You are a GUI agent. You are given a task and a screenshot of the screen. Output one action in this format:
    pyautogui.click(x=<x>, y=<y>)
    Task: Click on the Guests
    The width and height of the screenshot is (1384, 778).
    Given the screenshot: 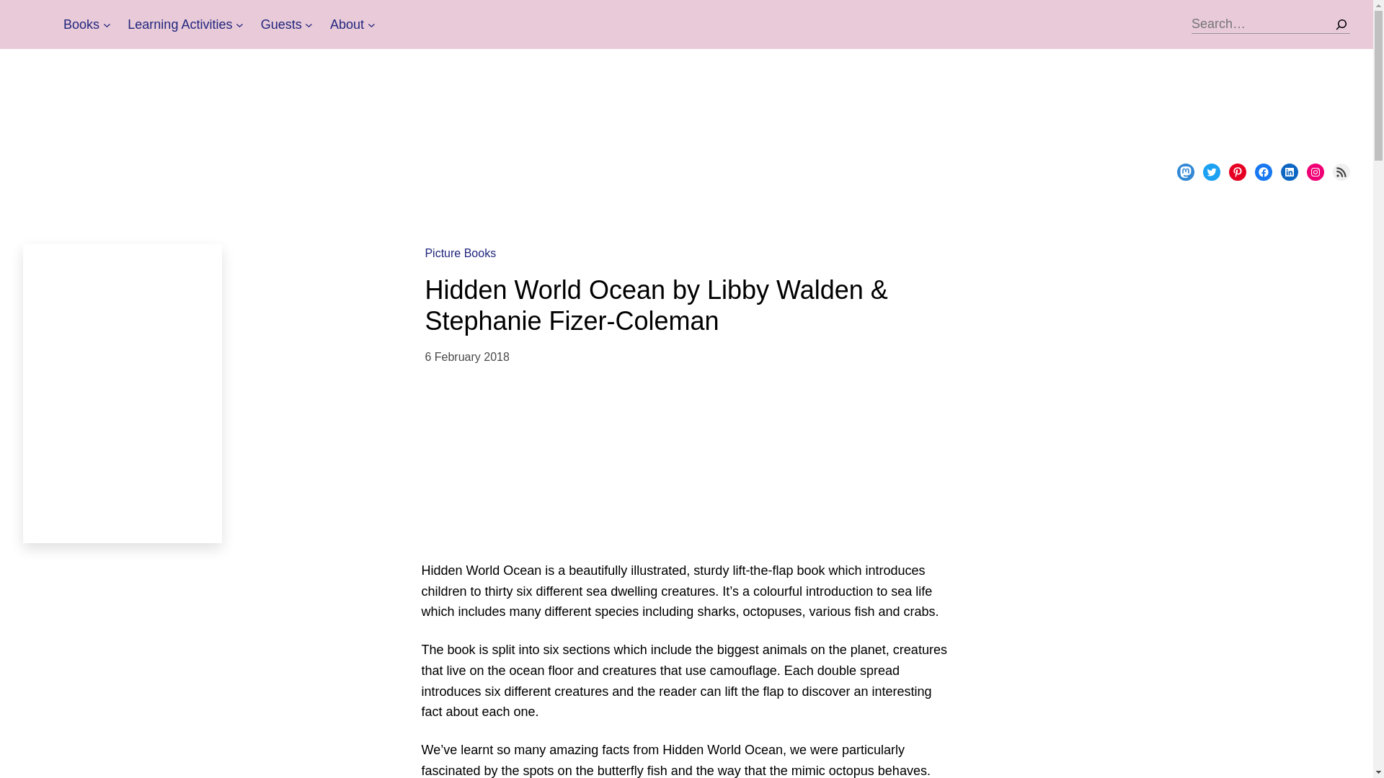 What is the action you would take?
    pyautogui.click(x=281, y=24)
    